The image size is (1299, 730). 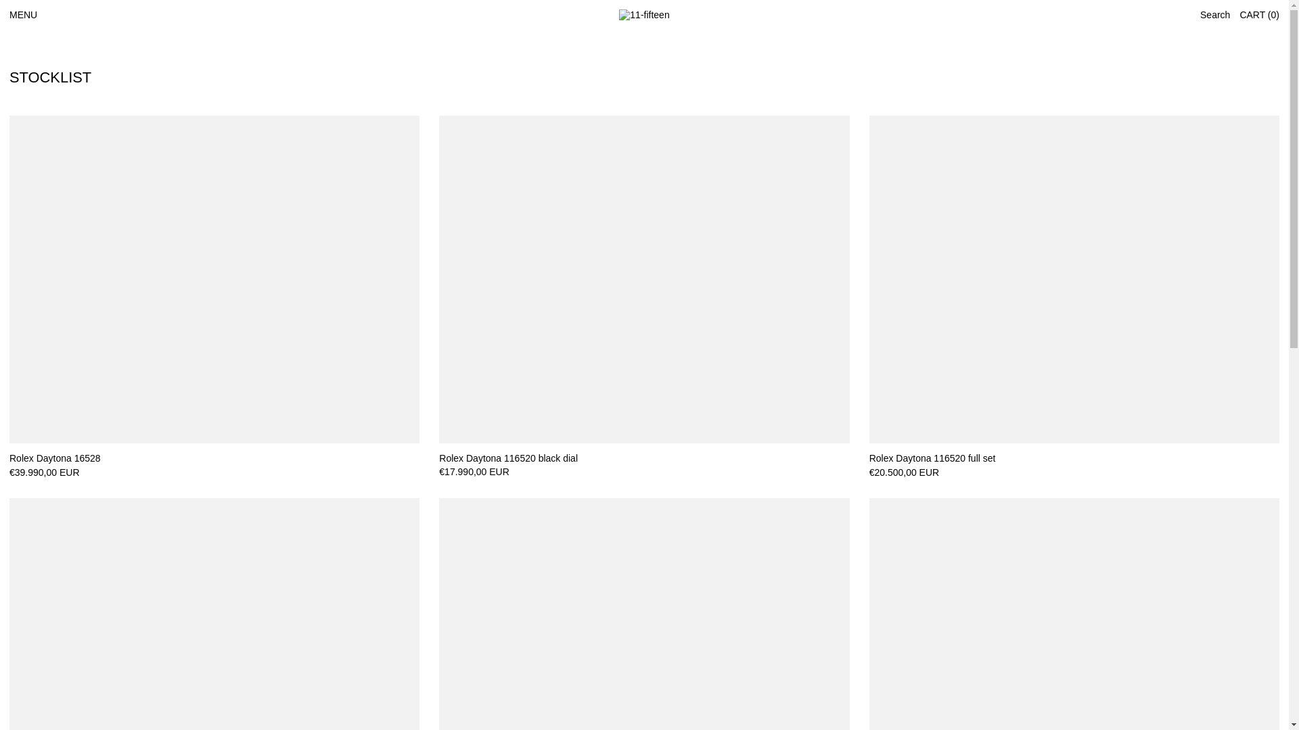 What do you see at coordinates (23, 15) in the screenshot?
I see `MENU` at bounding box center [23, 15].